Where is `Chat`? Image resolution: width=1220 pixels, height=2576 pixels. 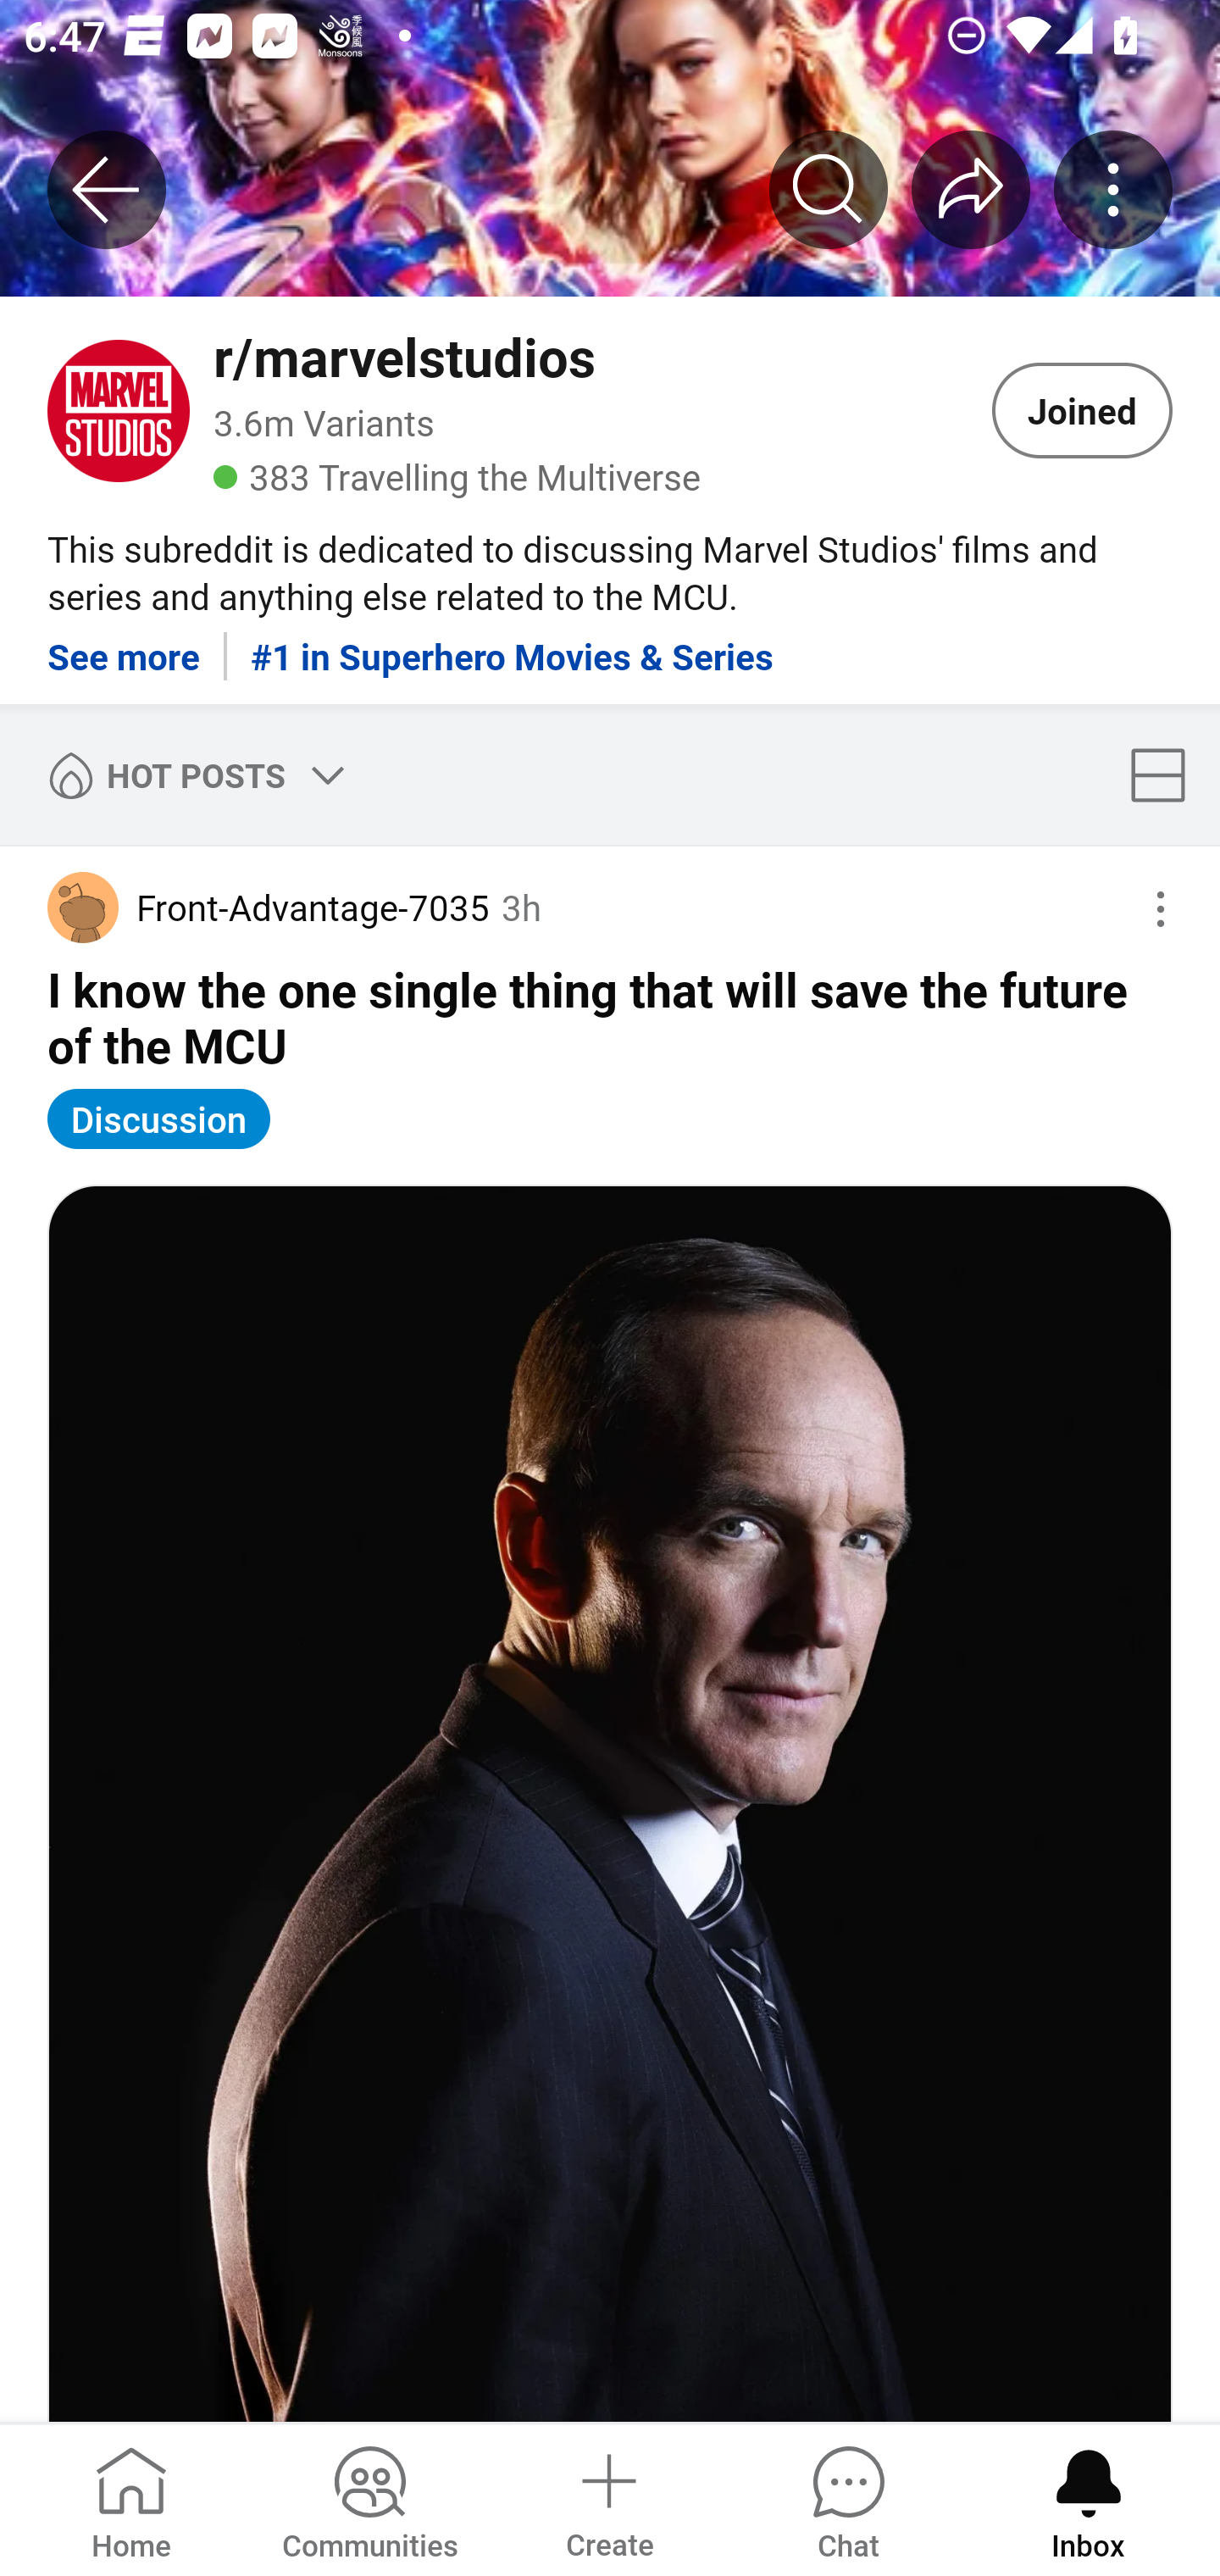 Chat is located at coordinates (848, 2498).